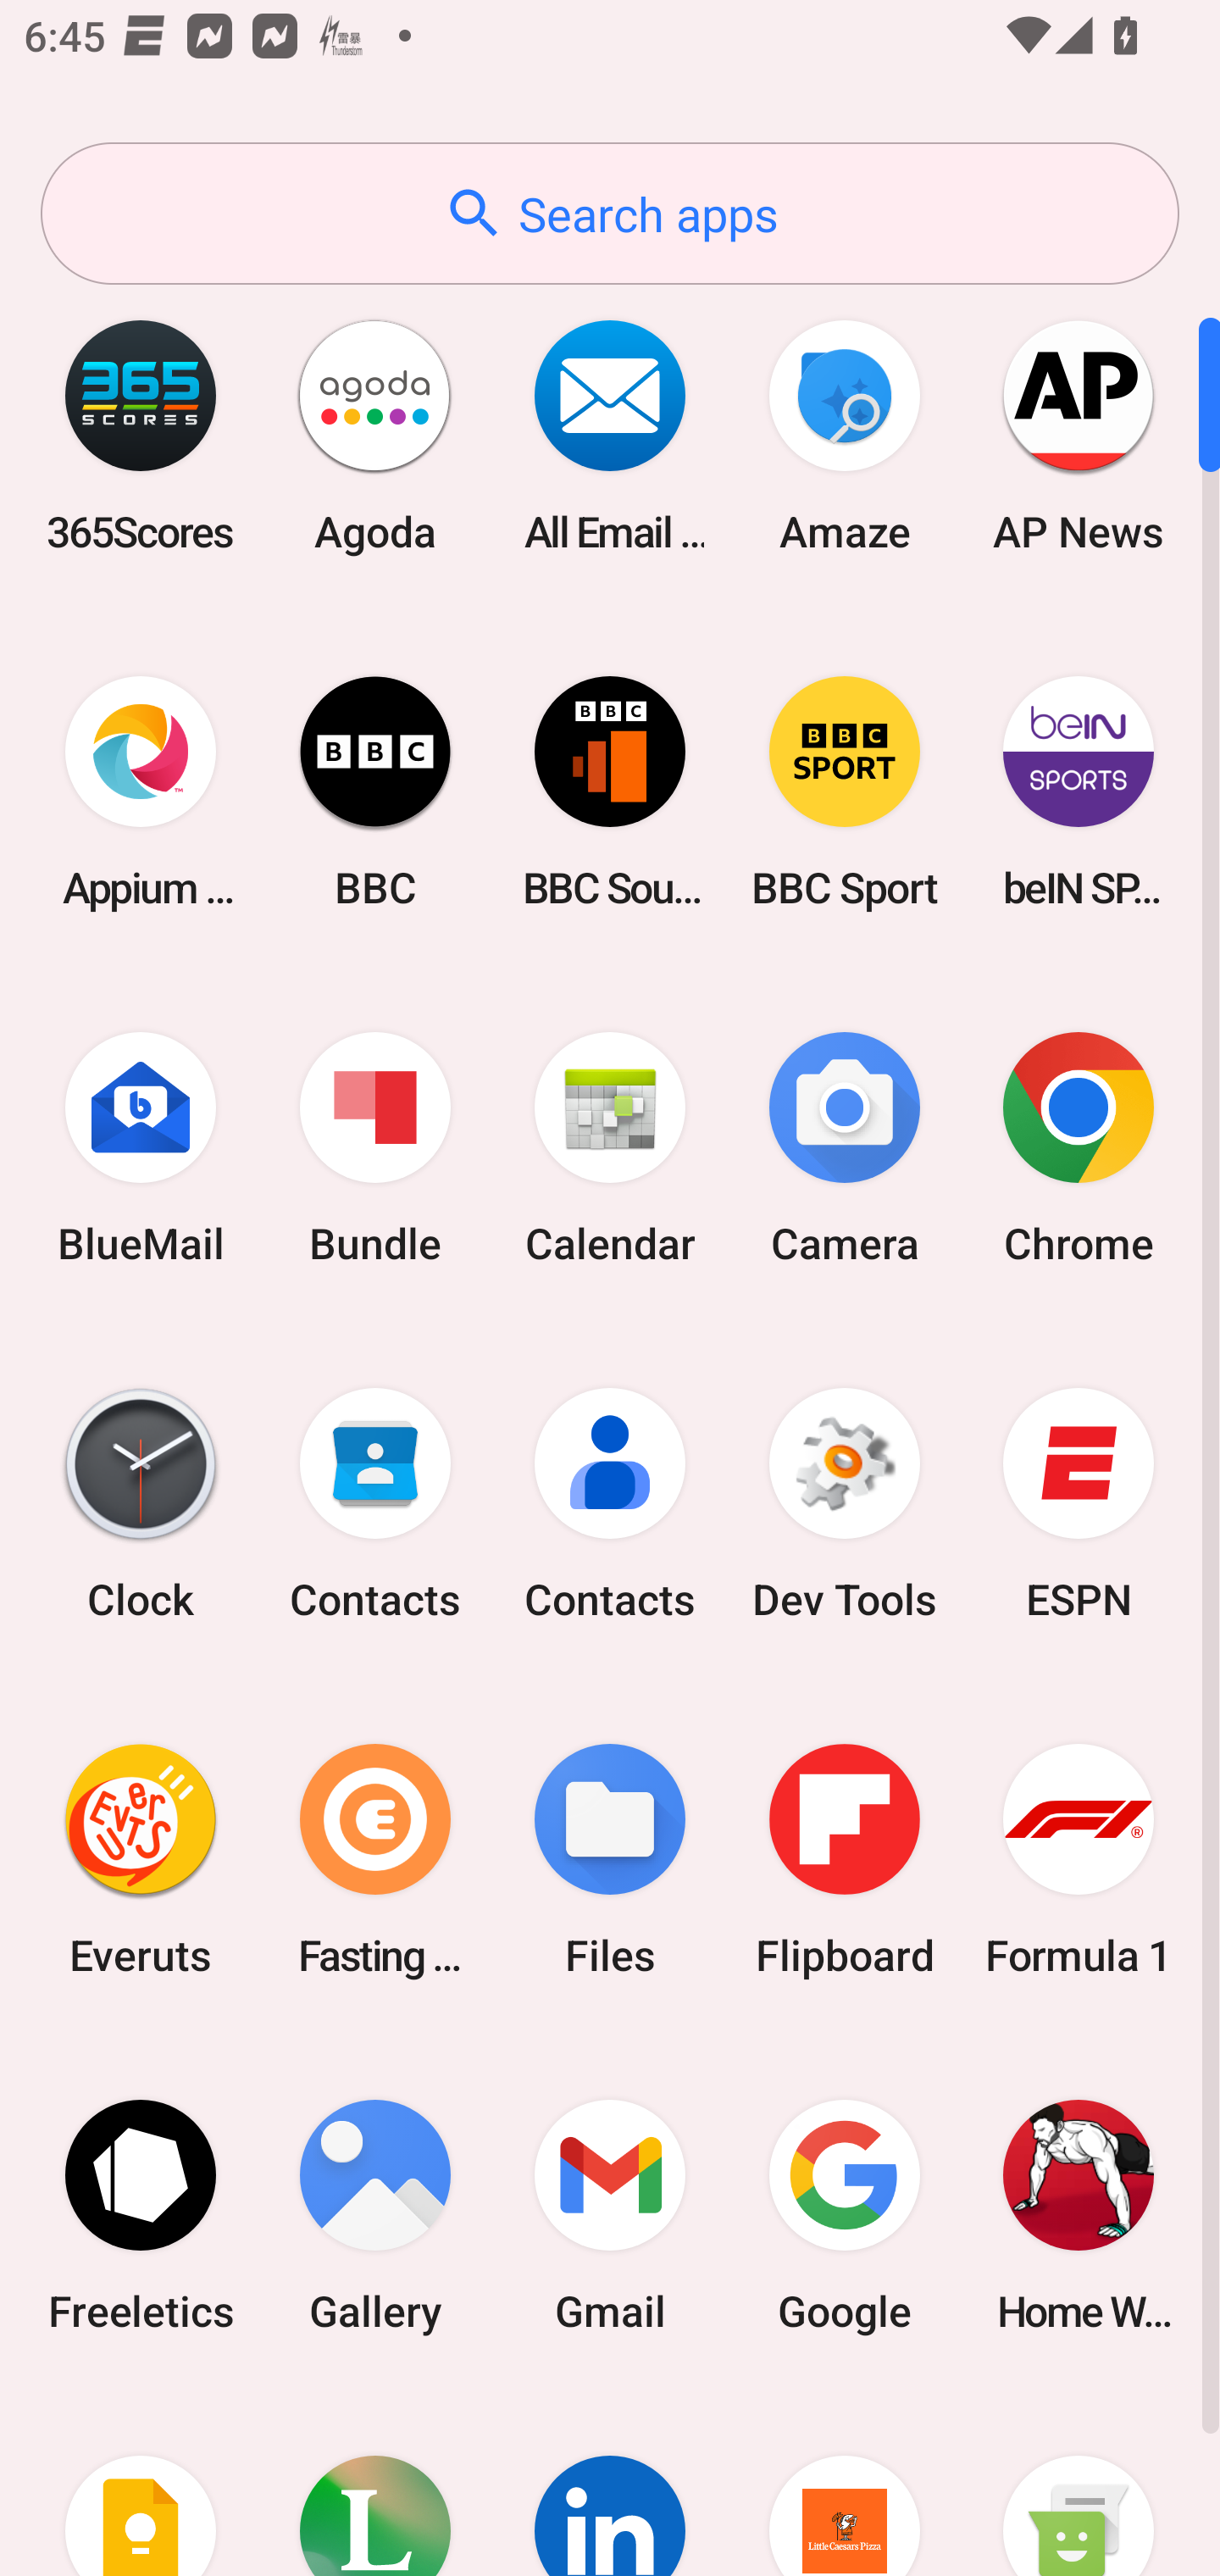 This screenshot has width=1220, height=2576. Describe the element at coordinates (141, 2215) in the screenshot. I see `Freeletics` at that location.